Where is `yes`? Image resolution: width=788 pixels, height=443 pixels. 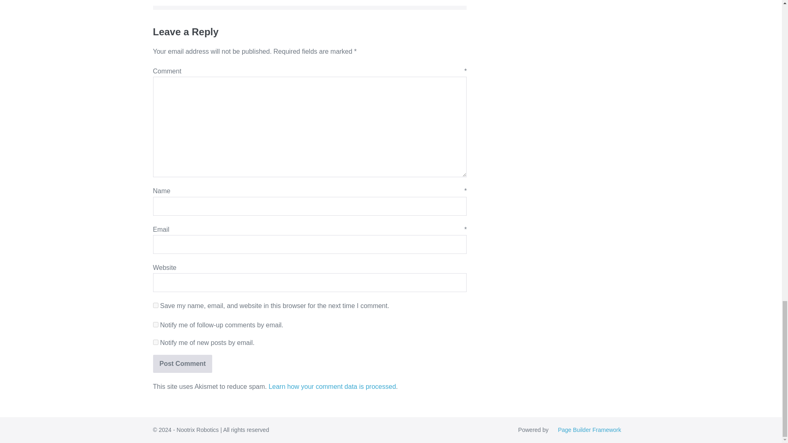 yes is located at coordinates (155, 305).